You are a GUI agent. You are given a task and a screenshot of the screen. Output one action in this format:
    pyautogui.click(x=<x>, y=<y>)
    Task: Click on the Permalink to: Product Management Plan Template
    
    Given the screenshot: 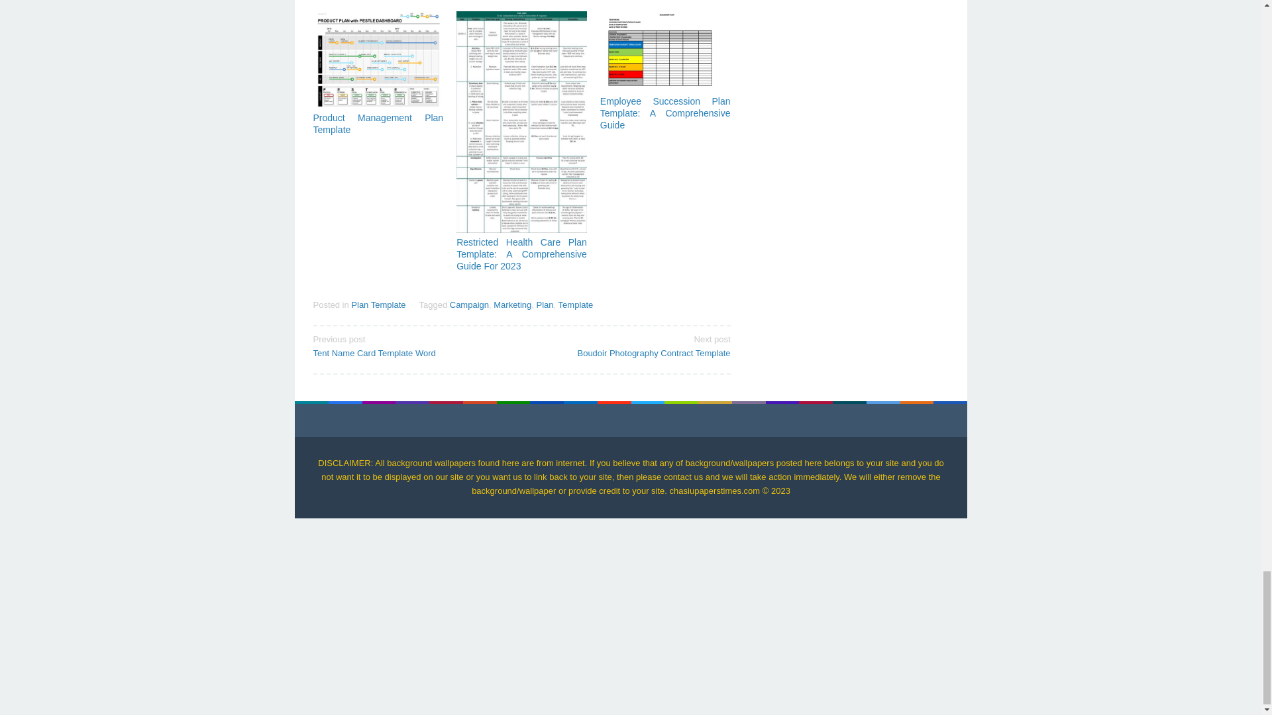 What is the action you would take?
    pyautogui.click(x=378, y=123)
    